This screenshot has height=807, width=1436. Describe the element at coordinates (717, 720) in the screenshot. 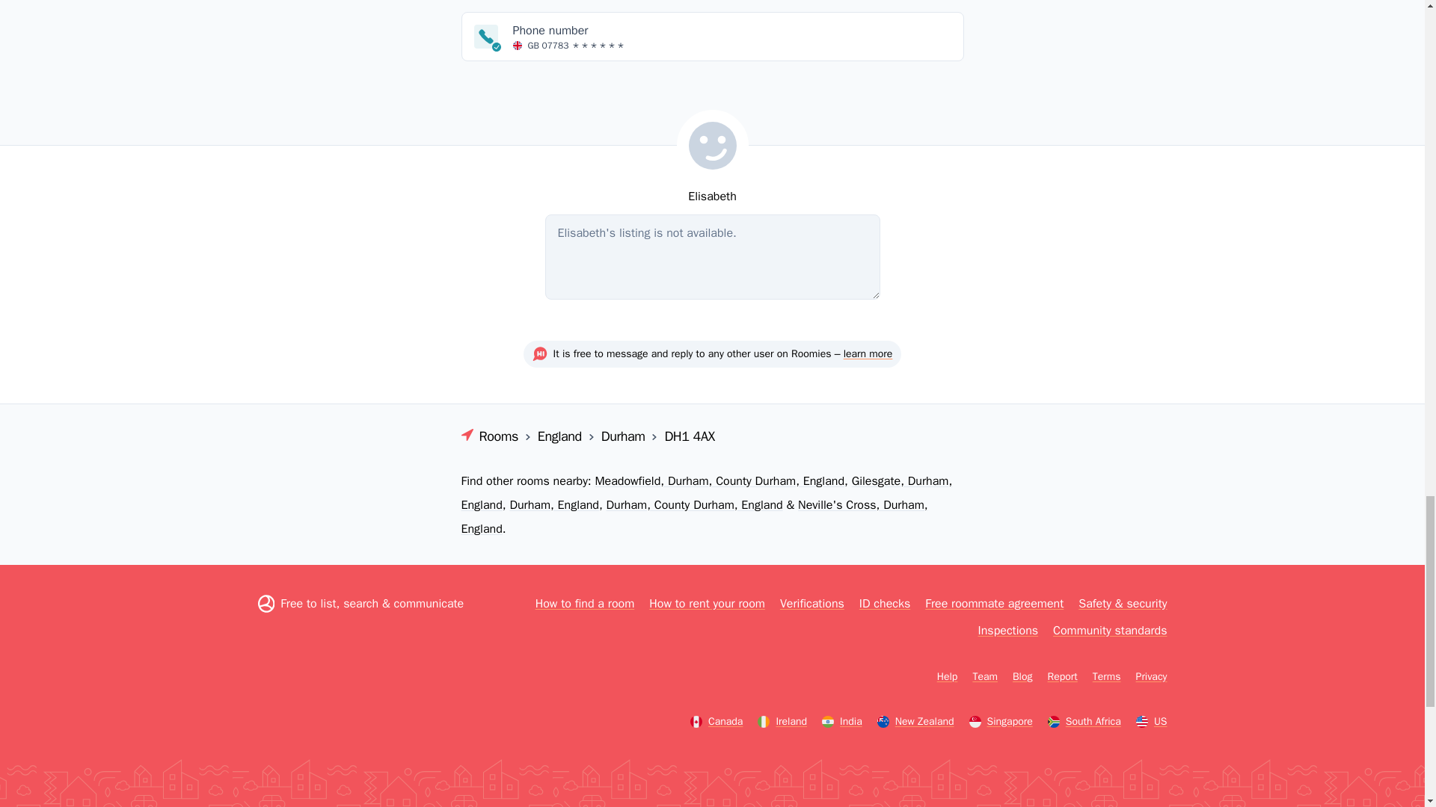

I see `Roomies Canada` at that location.